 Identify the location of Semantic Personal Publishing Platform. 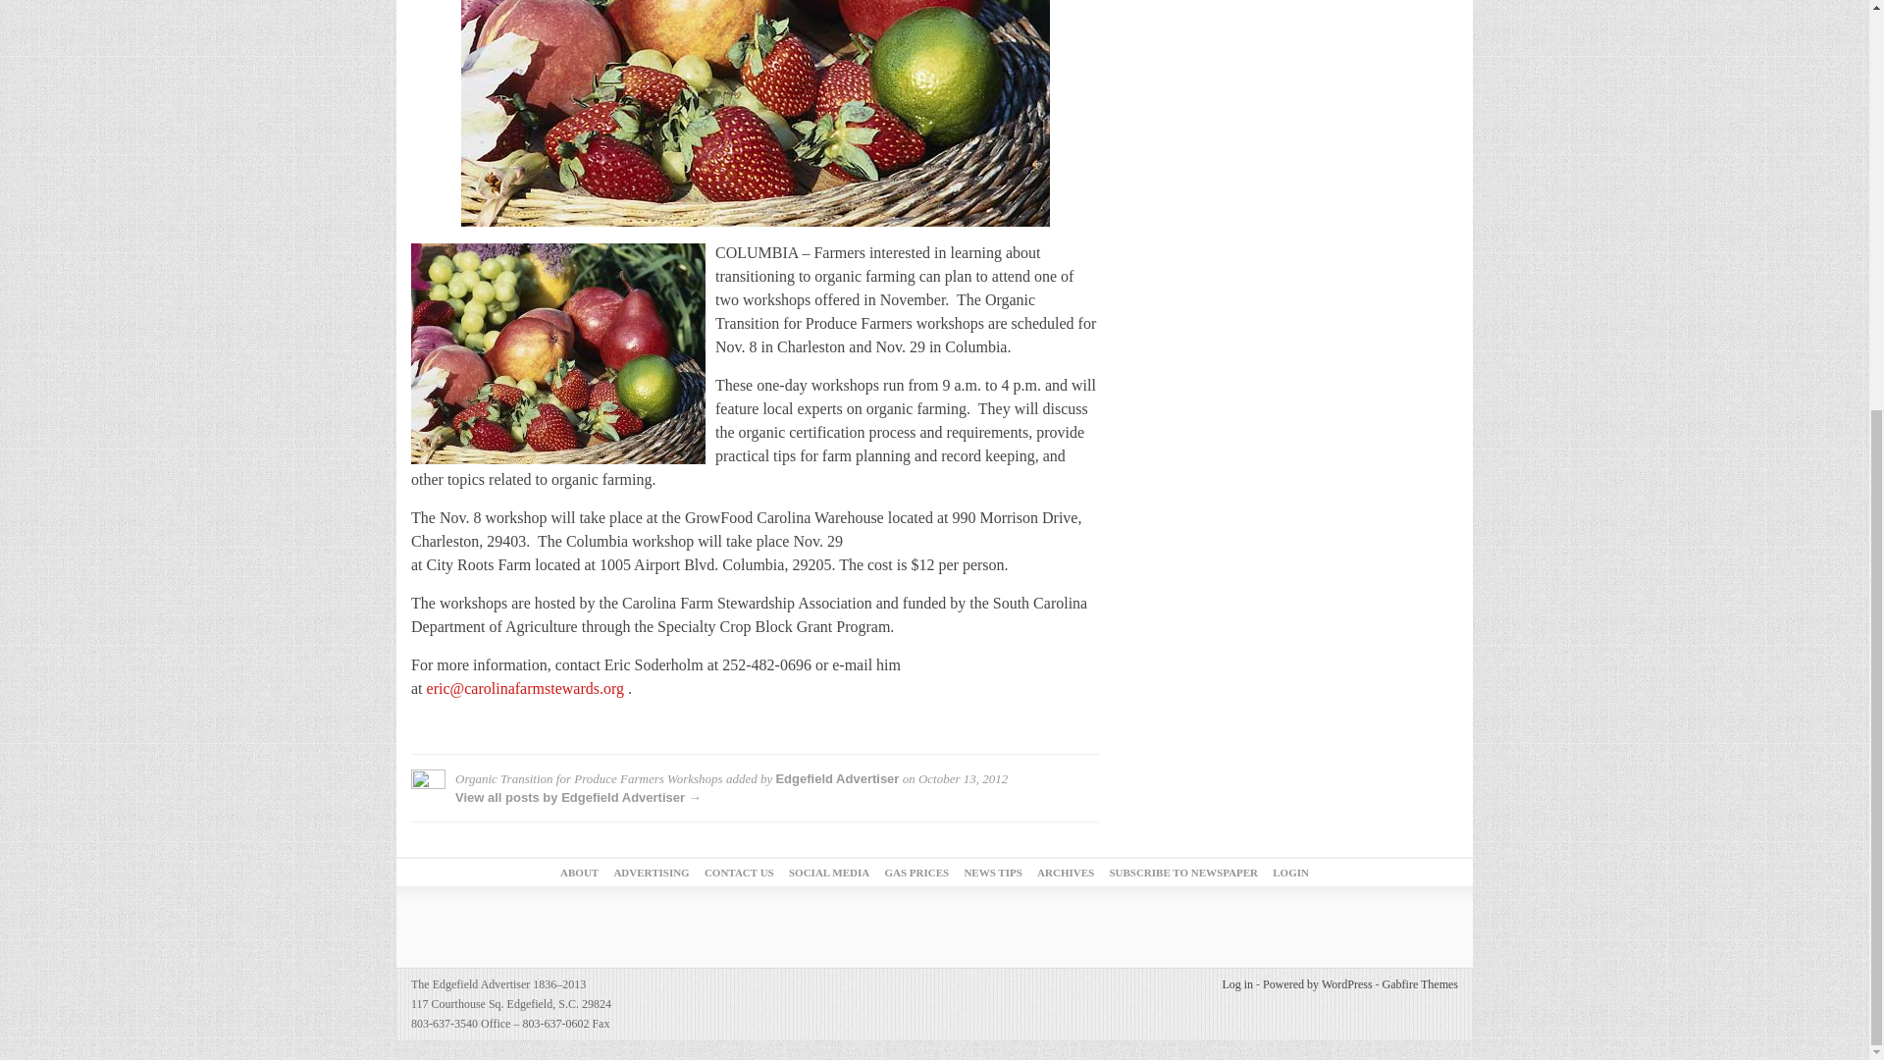
(1317, 983).